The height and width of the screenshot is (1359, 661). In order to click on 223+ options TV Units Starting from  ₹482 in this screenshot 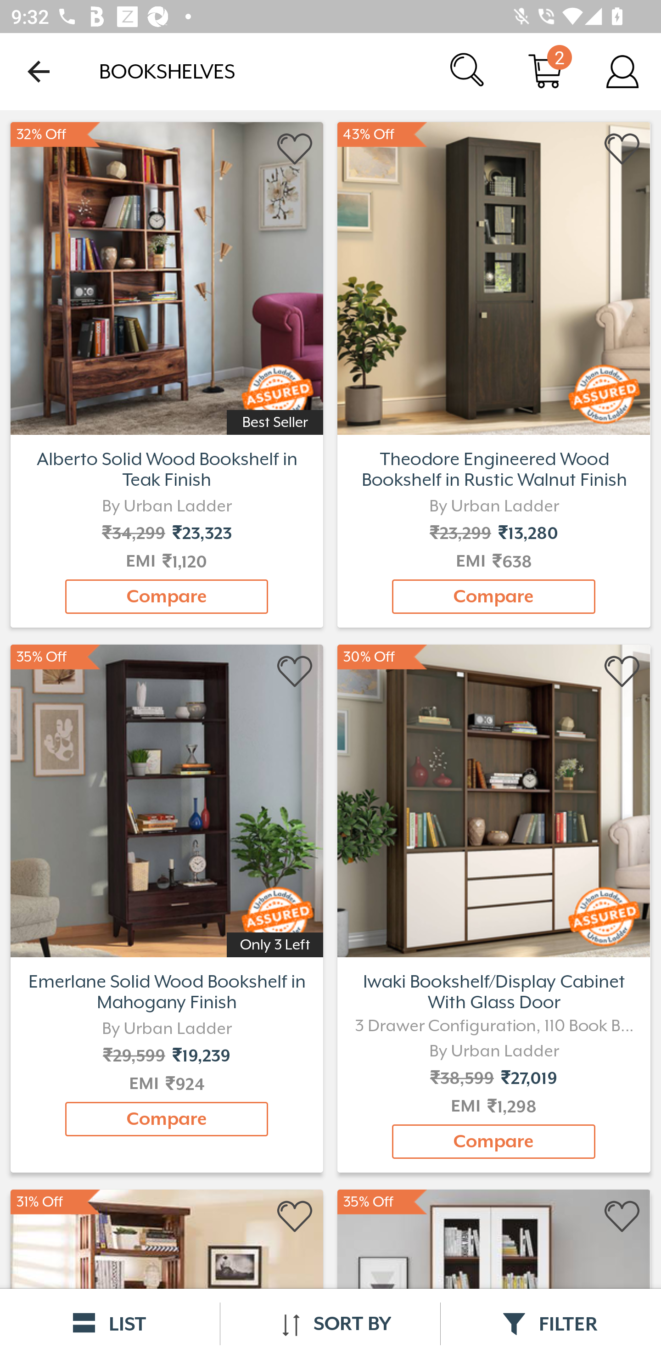, I will do `click(166, 276)`.